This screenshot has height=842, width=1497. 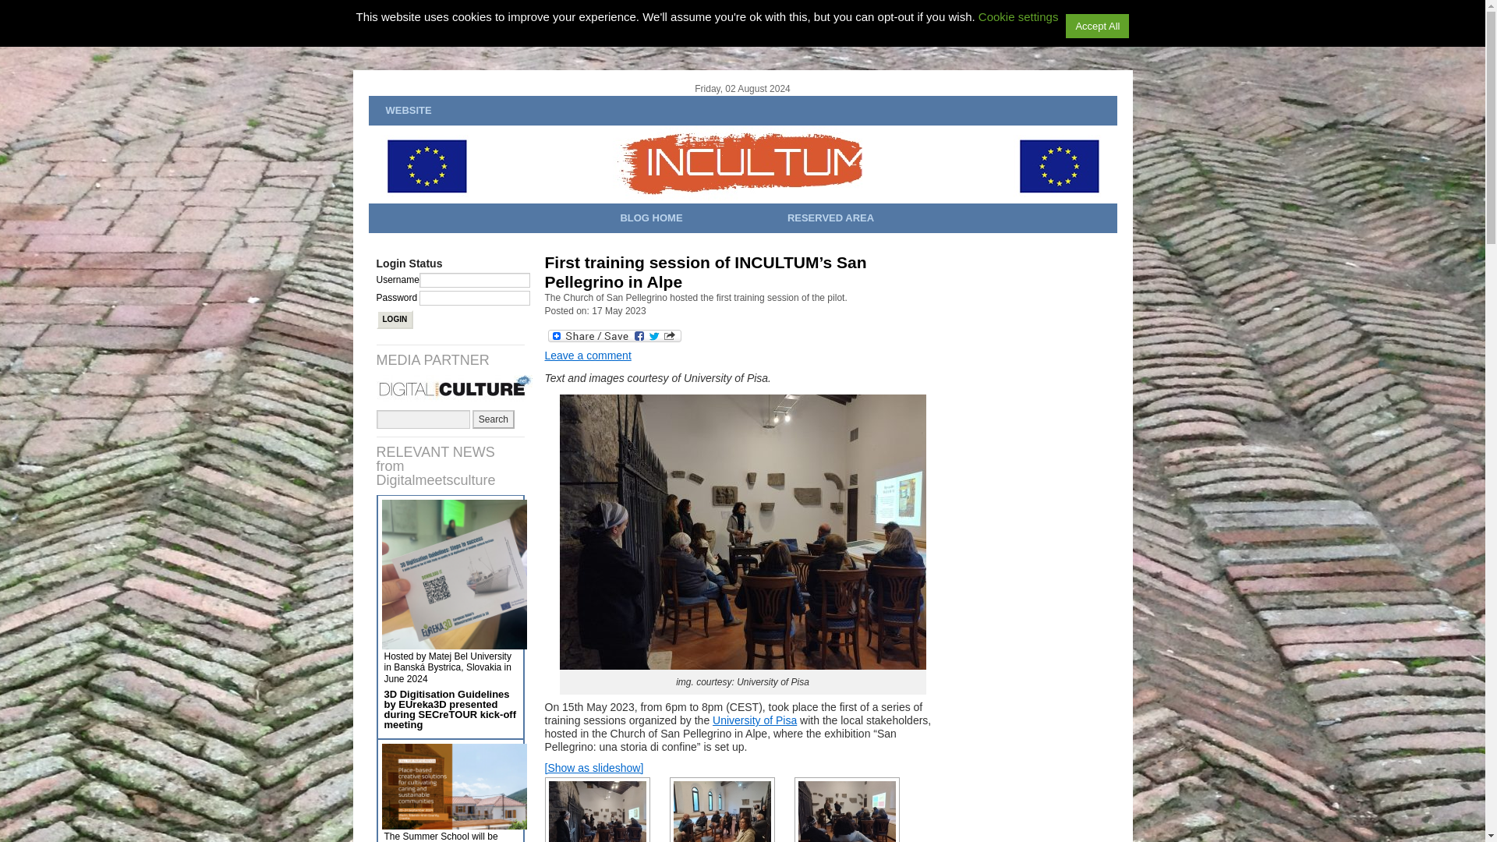 I want to click on Cookie settings, so click(x=1018, y=16).